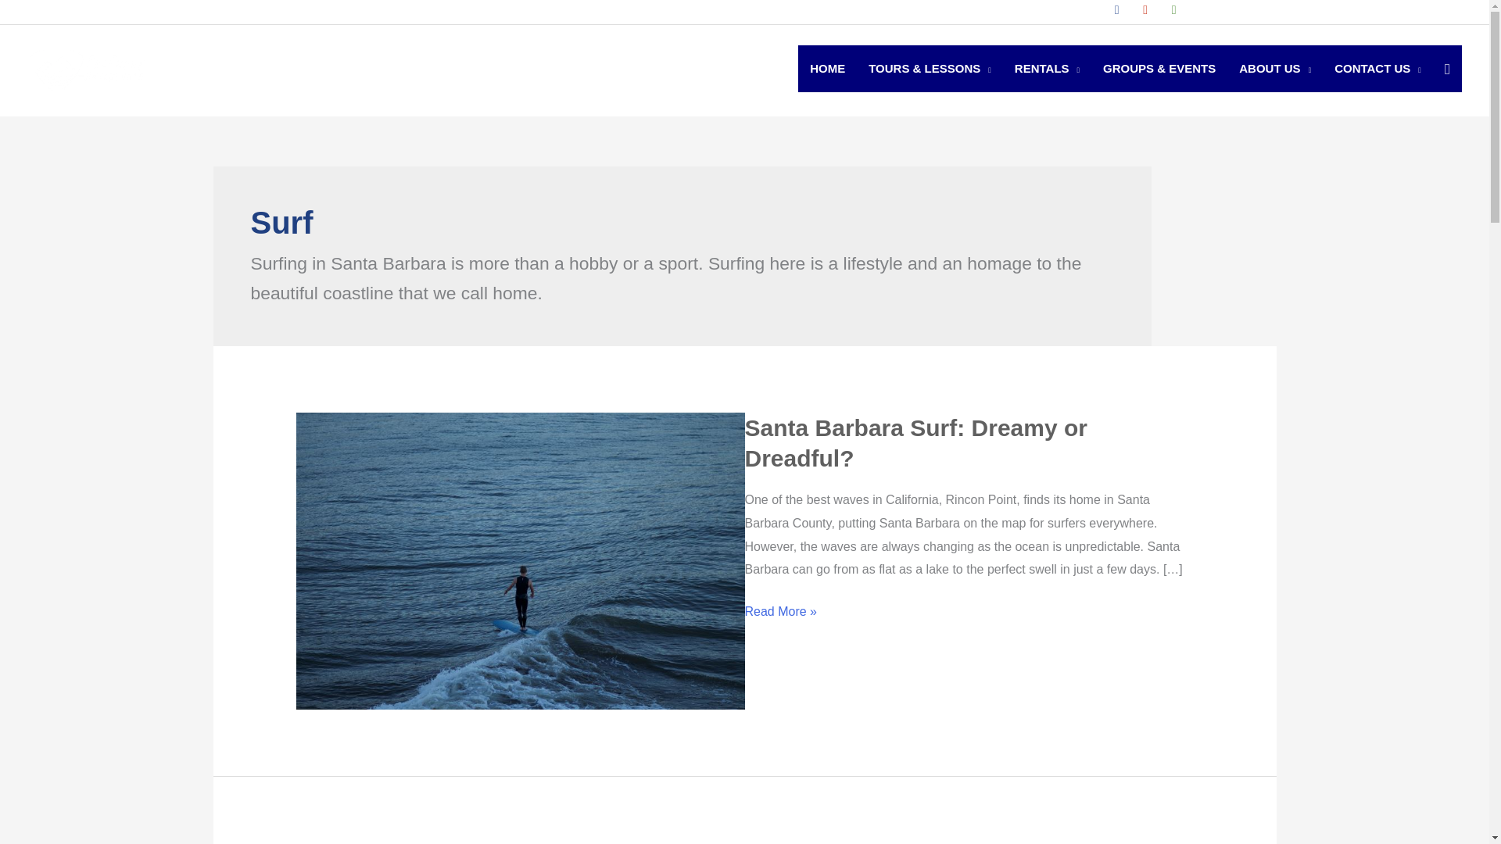  I want to click on Online Waiver, so click(272, 11).